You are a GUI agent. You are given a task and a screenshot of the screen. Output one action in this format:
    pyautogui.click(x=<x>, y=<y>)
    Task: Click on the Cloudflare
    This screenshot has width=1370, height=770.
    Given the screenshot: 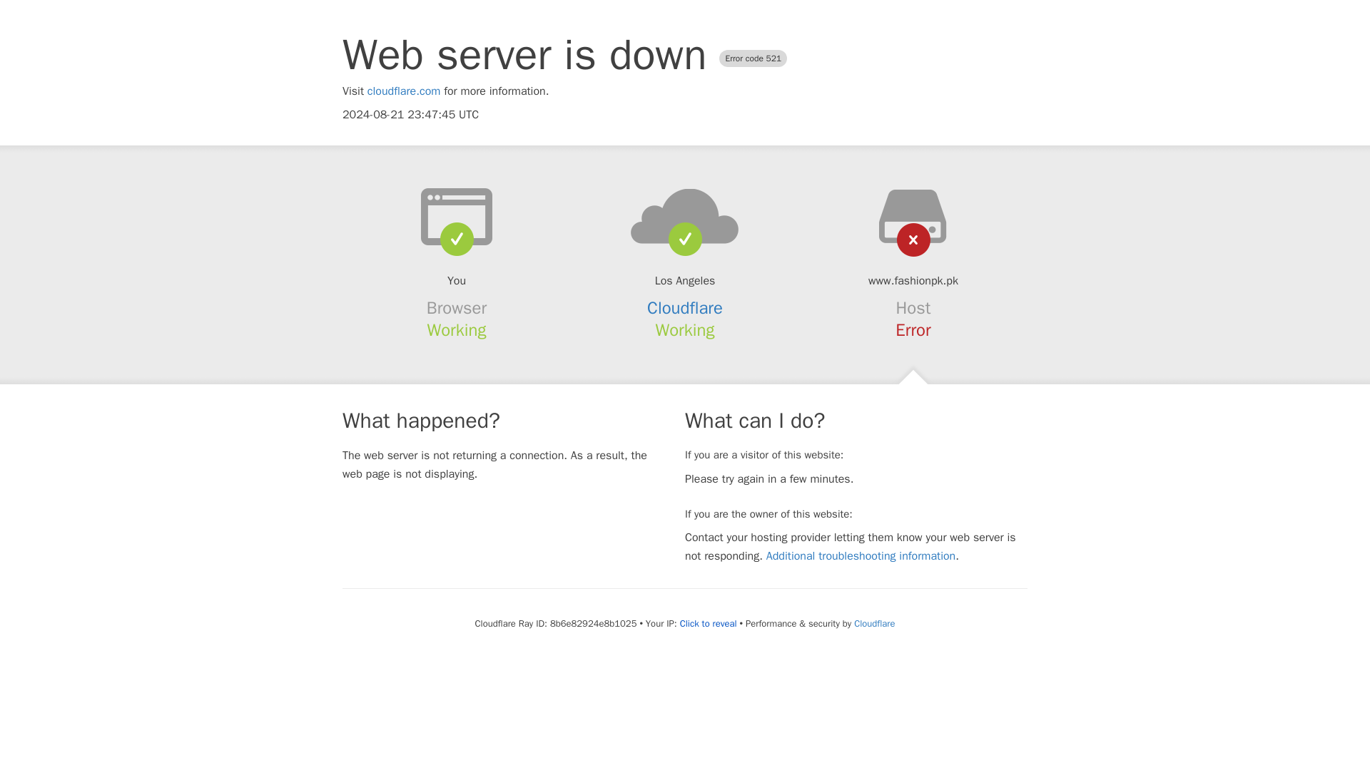 What is the action you would take?
    pyautogui.click(x=873, y=623)
    